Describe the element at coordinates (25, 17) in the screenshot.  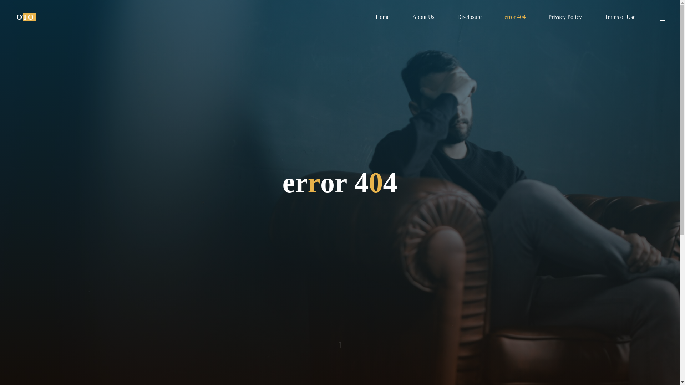
I see `OTO` at that location.